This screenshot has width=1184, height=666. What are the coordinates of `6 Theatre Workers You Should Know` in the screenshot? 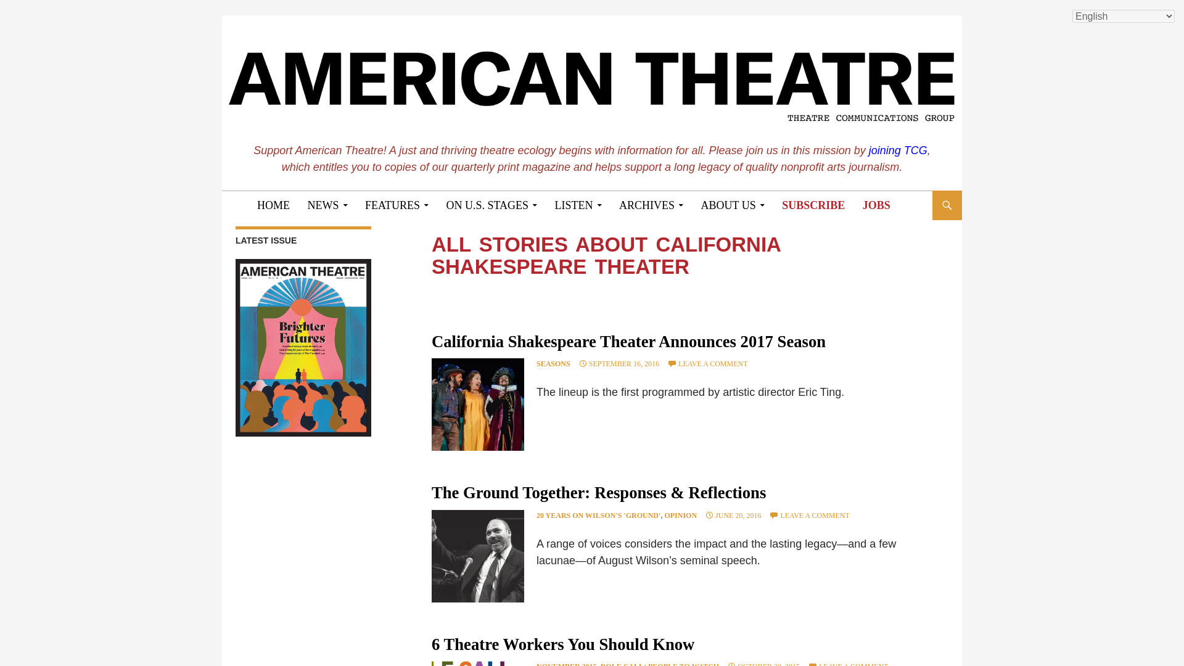 It's located at (478, 664).